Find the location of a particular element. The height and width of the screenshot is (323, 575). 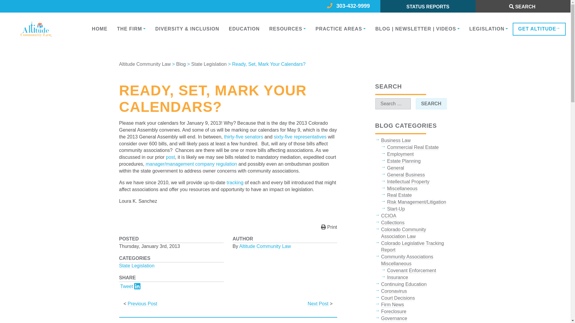

Blog is located at coordinates (181, 64).